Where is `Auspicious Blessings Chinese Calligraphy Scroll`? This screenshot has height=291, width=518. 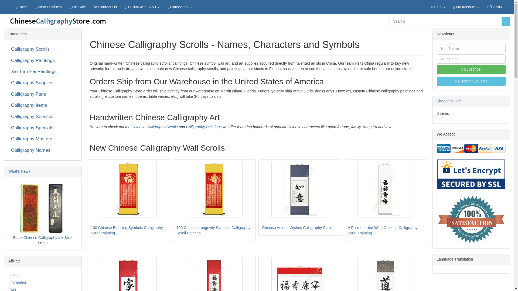 Auspicious Blessings Chinese Calligraphy Scroll is located at coordinates (299, 274).